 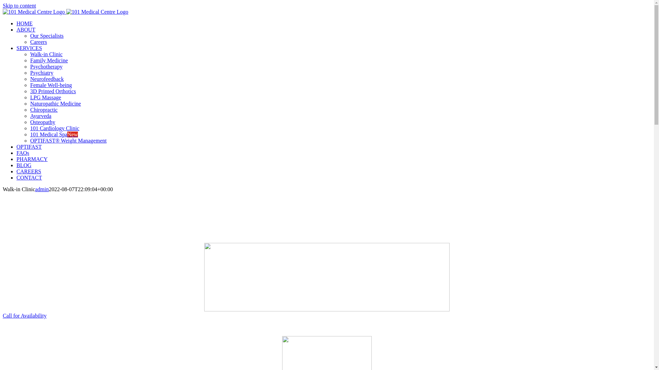 What do you see at coordinates (327, 277) in the screenshot?
I see `always_caring_always_here_white` at bounding box center [327, 277].